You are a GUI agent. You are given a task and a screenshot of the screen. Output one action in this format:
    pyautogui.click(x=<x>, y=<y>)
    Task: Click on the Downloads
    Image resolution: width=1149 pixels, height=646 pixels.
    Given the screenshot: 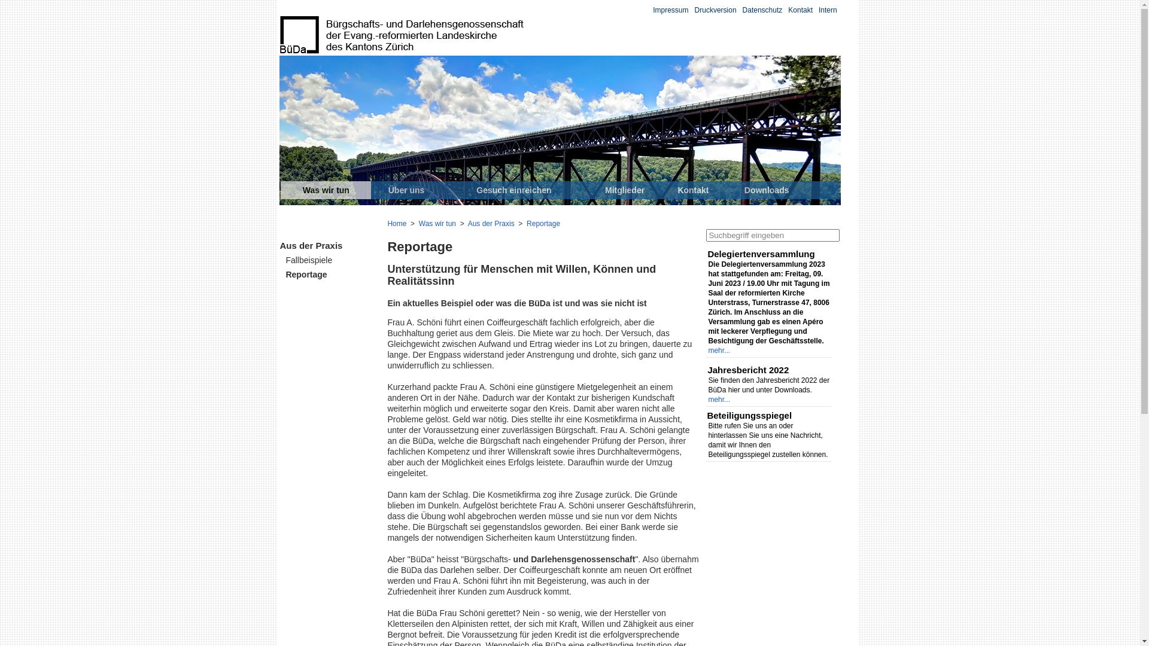 What is the action you would take?
    pyautogui.click(x=767, y=190)
    